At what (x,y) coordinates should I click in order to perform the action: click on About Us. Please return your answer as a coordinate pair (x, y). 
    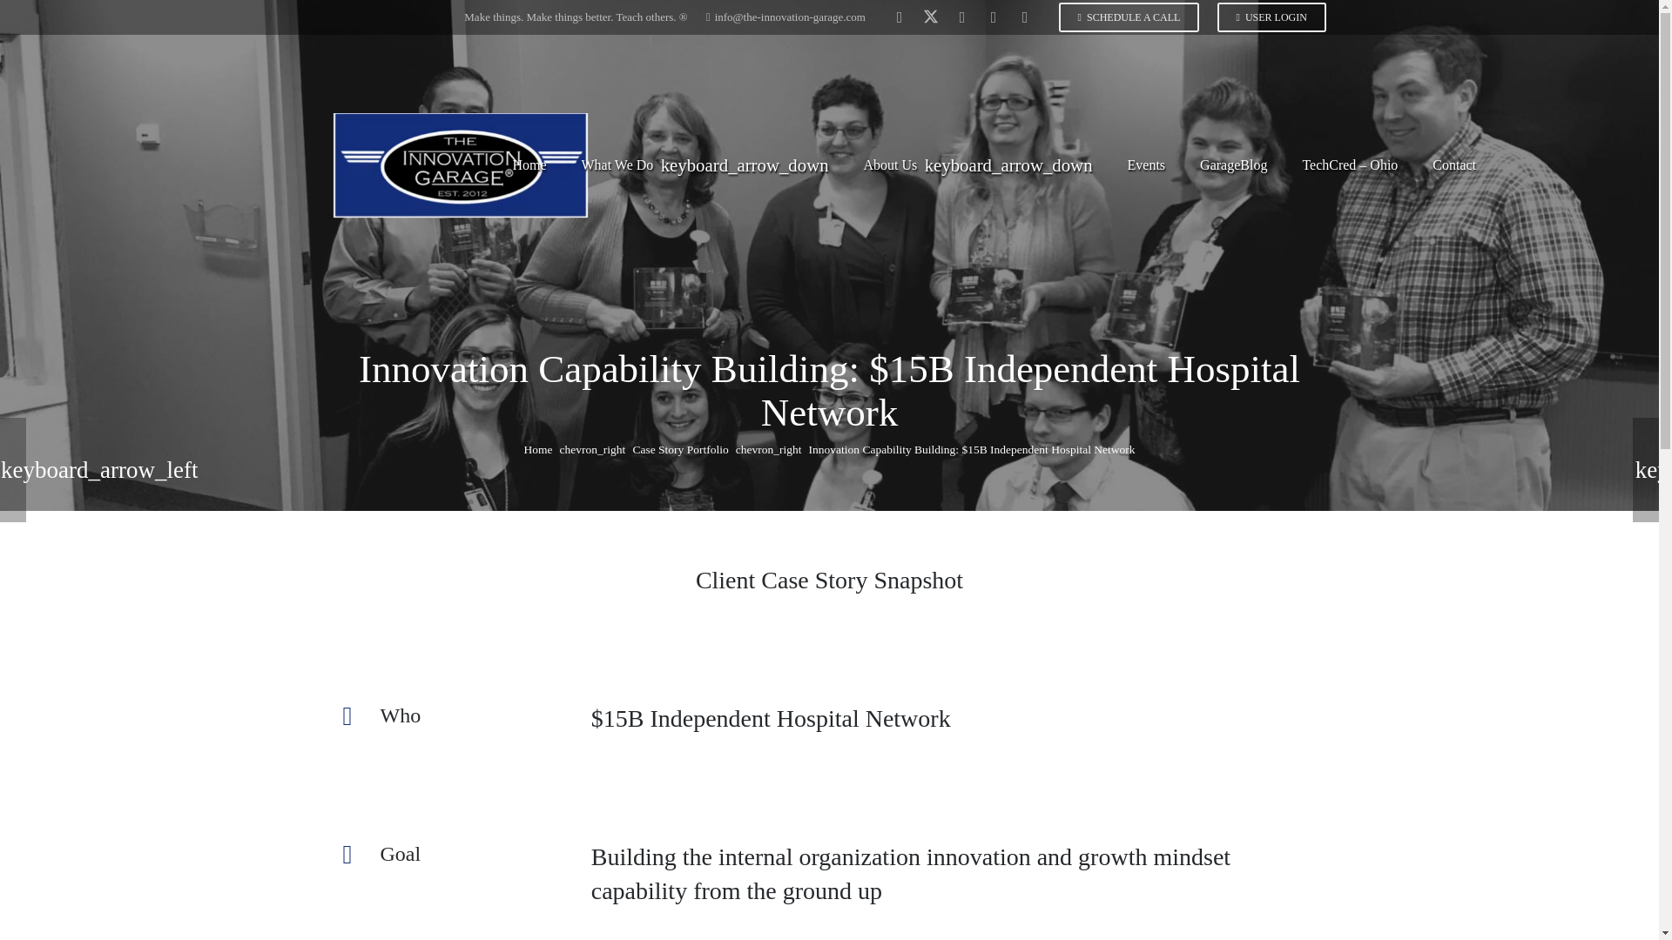
    Looking at the image, I should click on (977, 165).